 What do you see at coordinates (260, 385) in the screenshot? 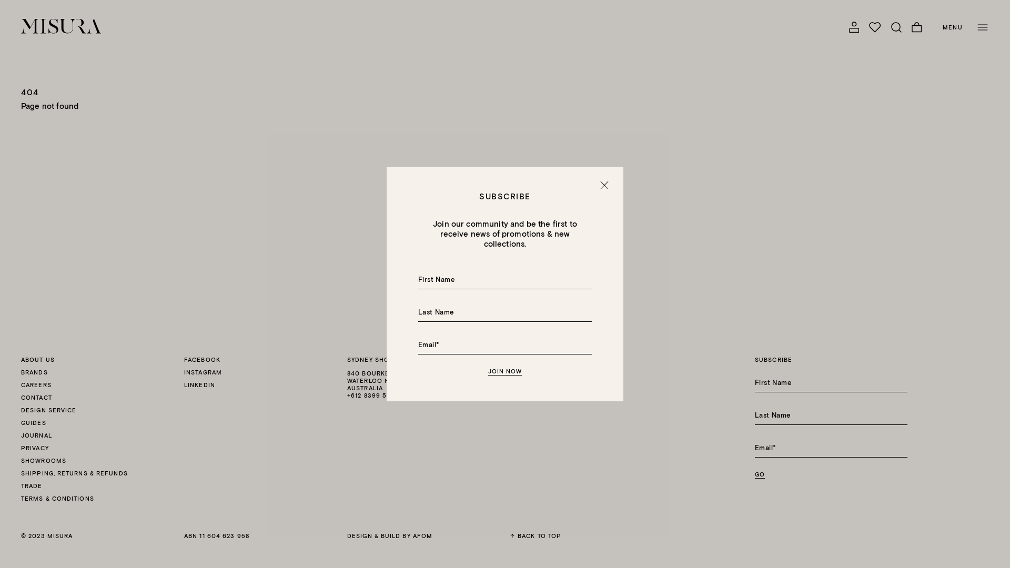
I see `LINKEDIN` at bounding box center [260, 385].